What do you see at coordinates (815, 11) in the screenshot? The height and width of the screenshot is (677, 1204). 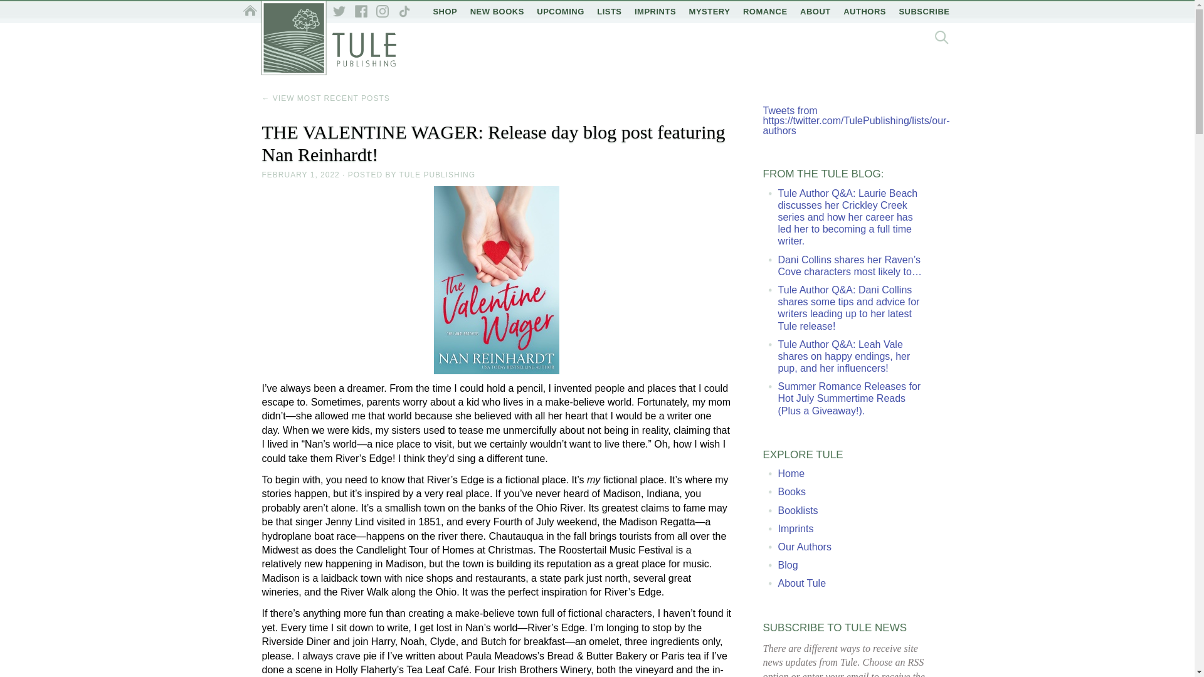 I see `ABOUT` at bounding box center [815, 11].